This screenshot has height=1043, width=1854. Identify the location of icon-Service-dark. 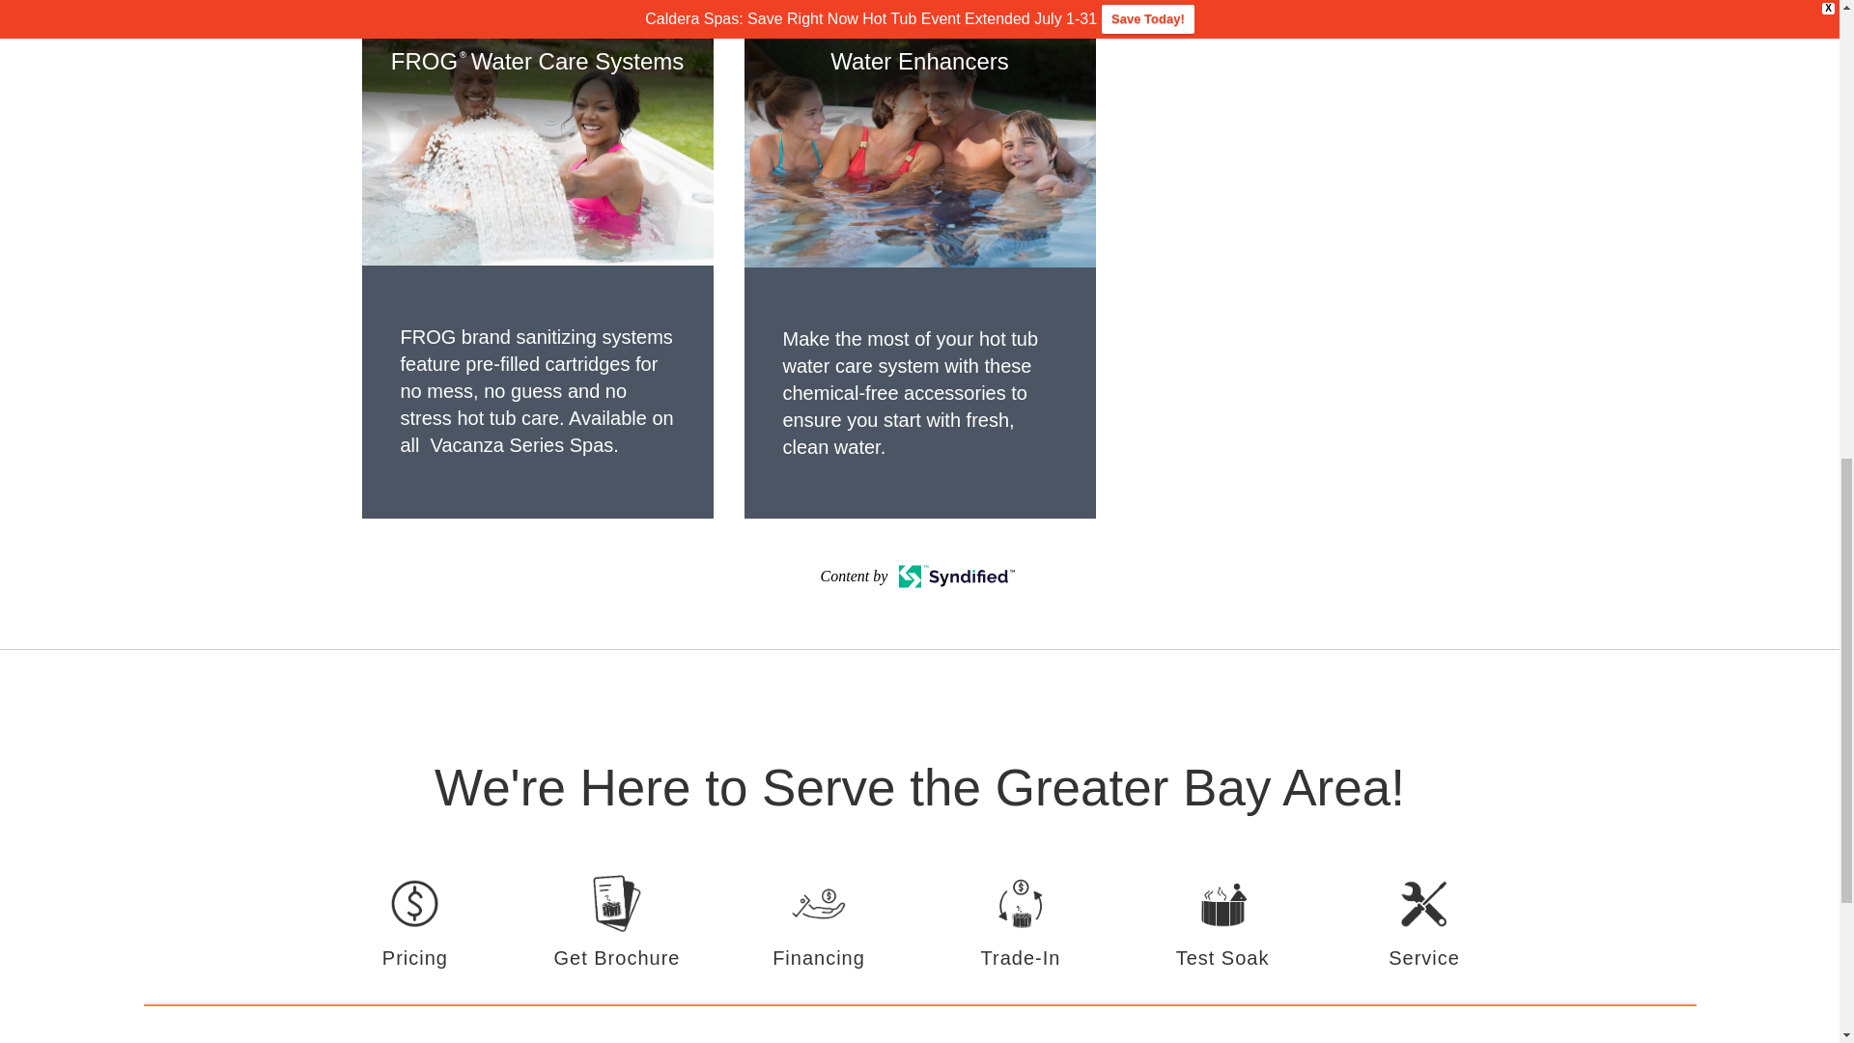
(1424, 923).